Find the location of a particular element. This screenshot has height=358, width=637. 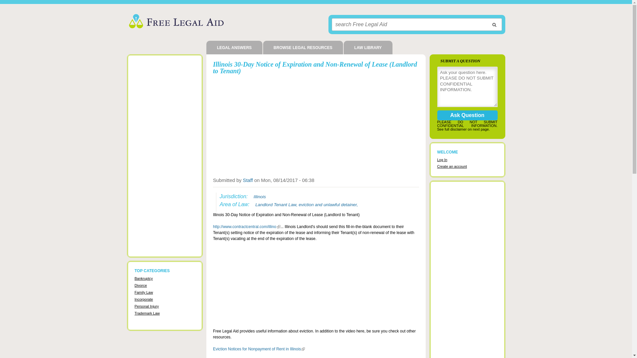

Illinois is located at coordinates (260, 197).